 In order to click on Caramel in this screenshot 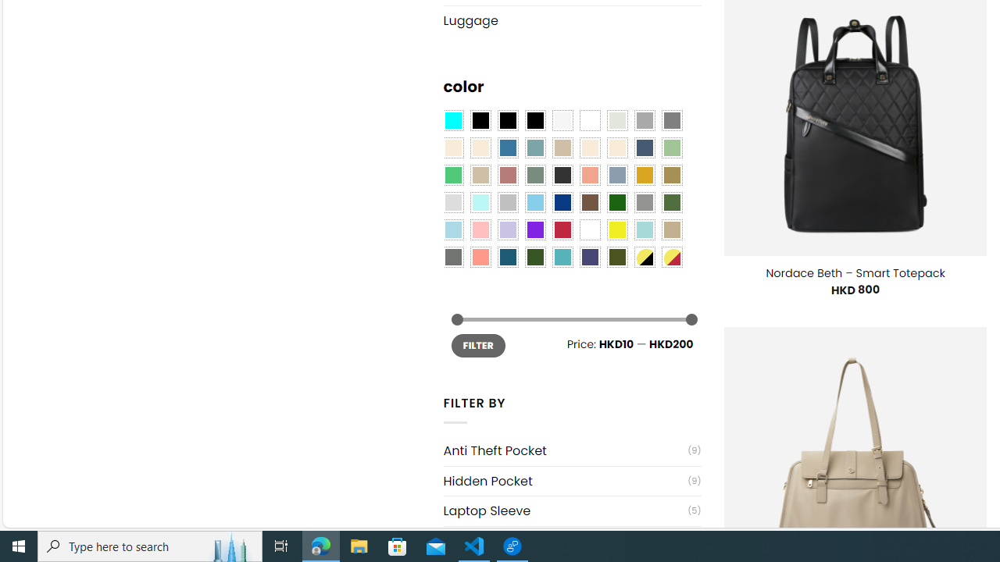, I will do `click(590, 148)`.